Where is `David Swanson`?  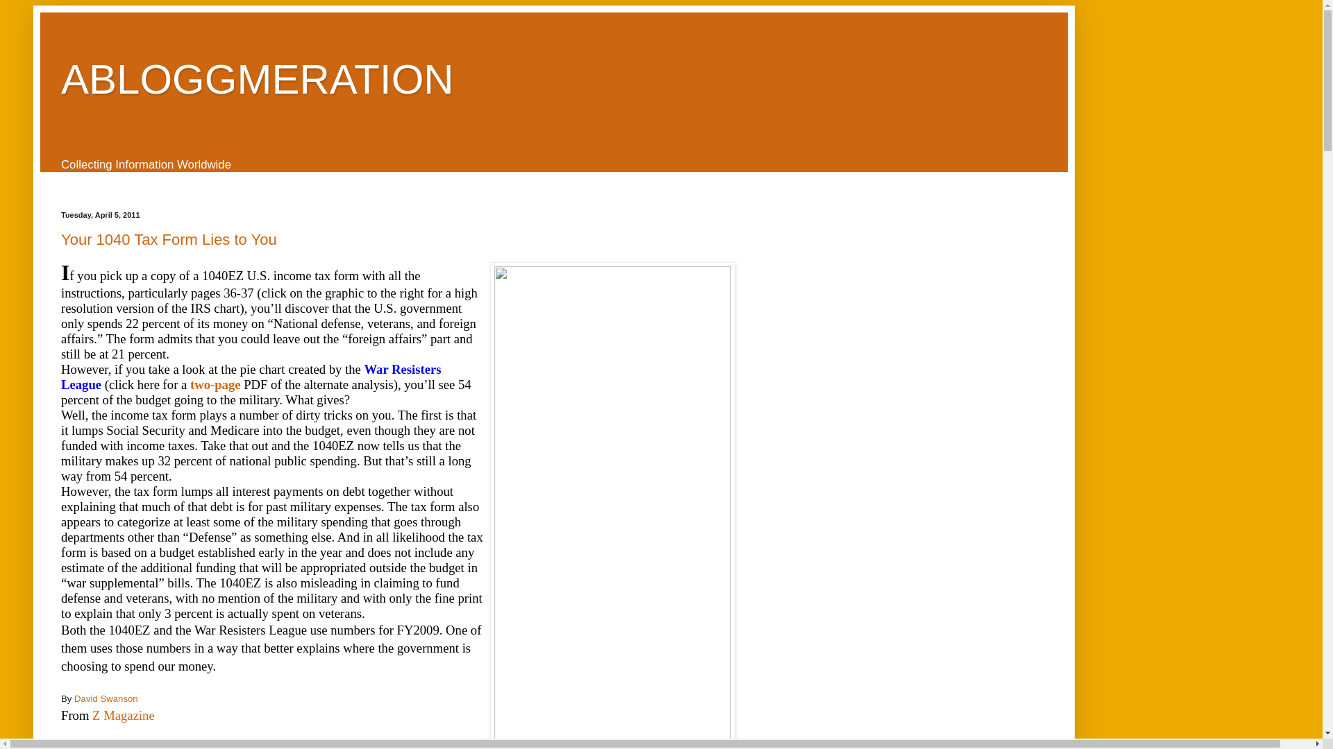
David Swanson is located at coordinates (106, 699).